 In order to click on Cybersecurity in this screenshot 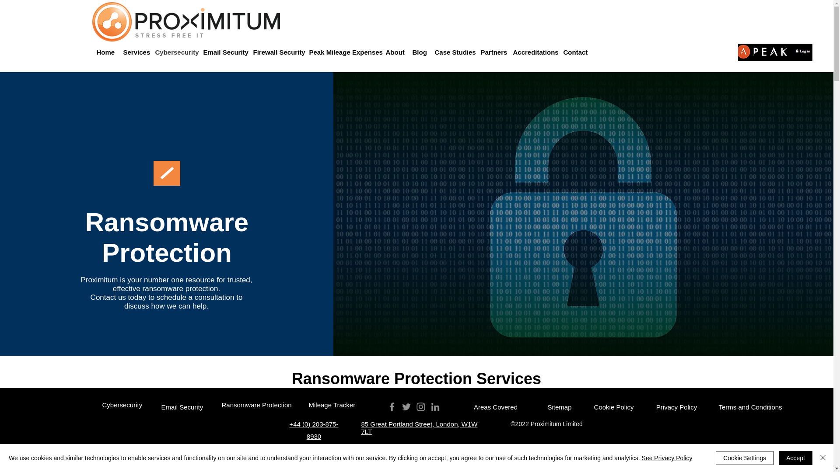, I will do `click(174, 52)`.